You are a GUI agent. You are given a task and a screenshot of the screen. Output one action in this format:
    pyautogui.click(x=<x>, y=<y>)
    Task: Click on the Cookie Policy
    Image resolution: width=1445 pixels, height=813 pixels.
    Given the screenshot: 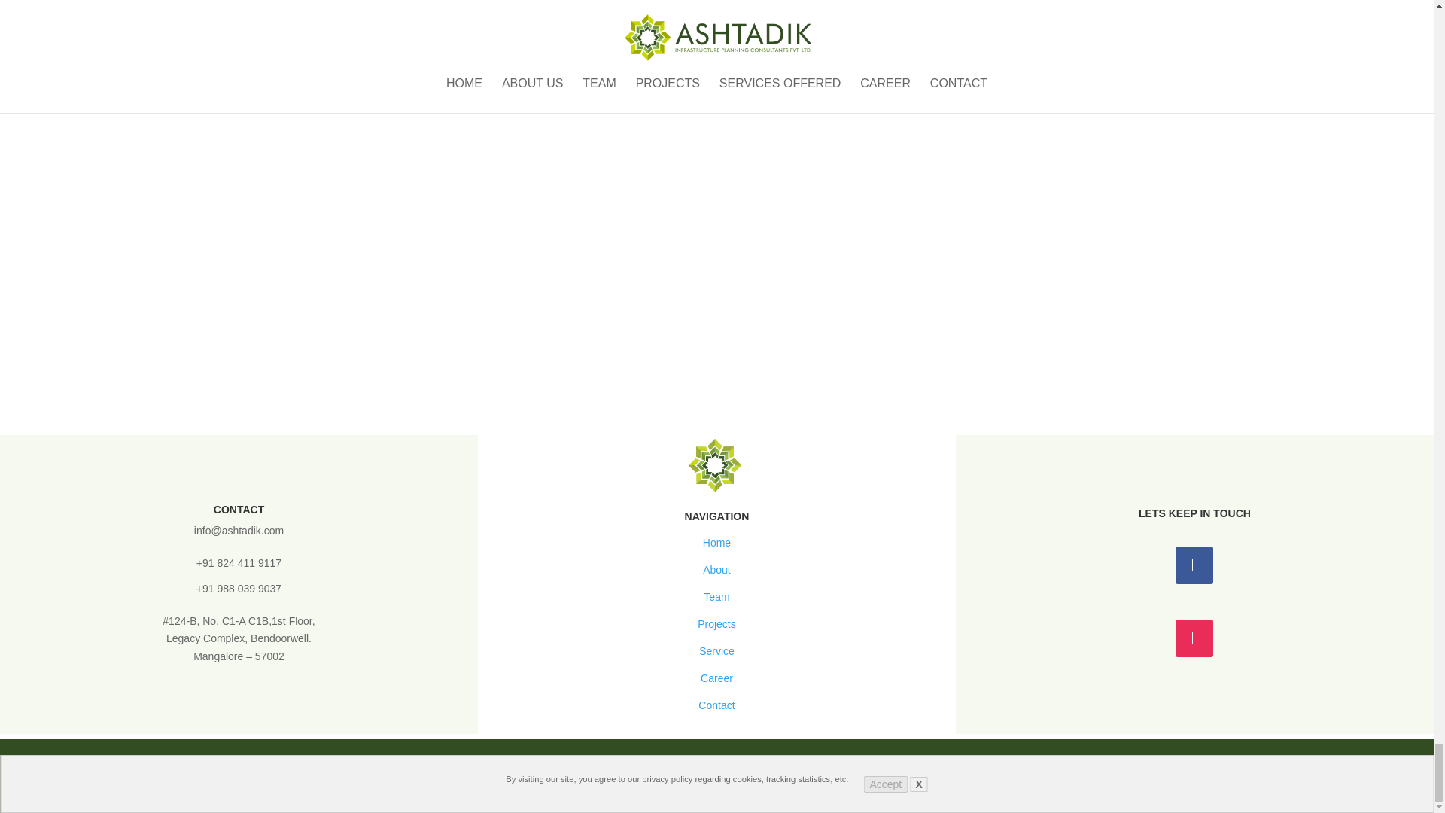 What is the action you would take?
    pyautogui.click(x=674, y=787)
    